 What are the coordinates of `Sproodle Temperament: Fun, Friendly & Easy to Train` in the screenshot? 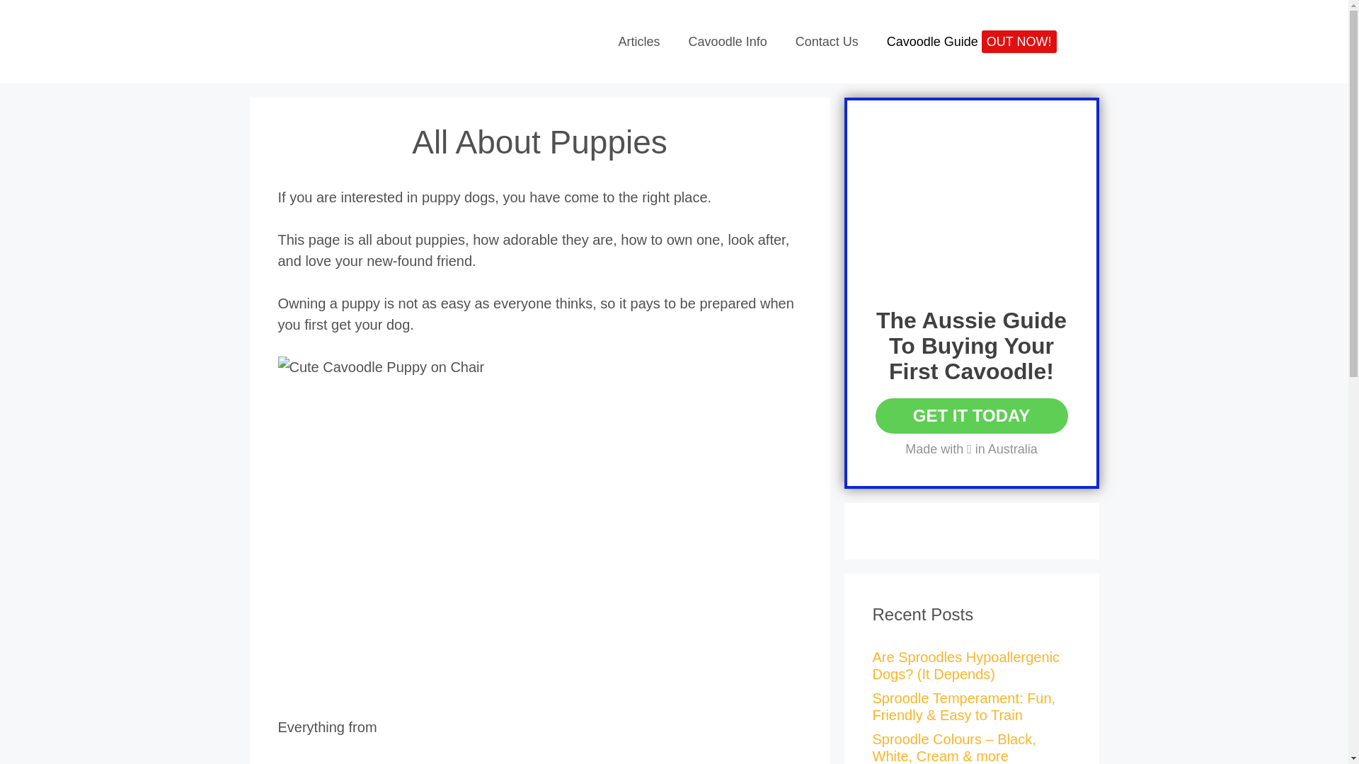 It's located at (964, 707).